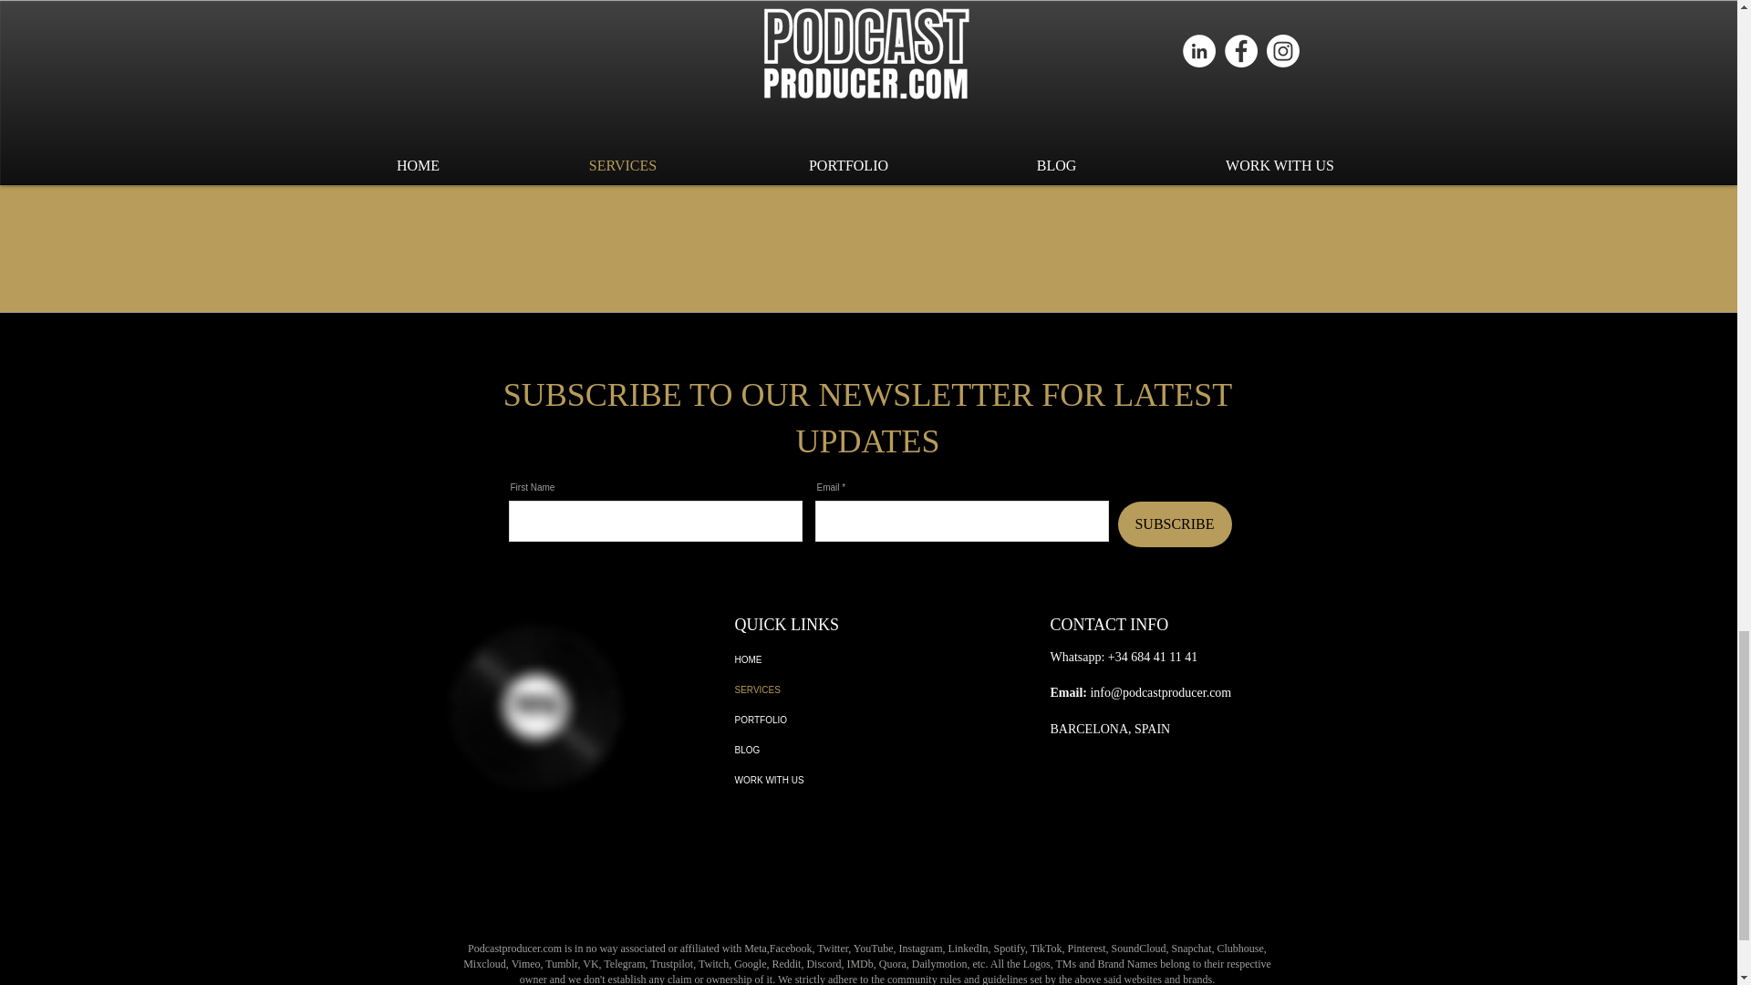 Image resolution: width=1751 pixels, height=985 pixels. Describe the element at coordinates (842, 750) in the screenshot. I see `BLOG` at that location.